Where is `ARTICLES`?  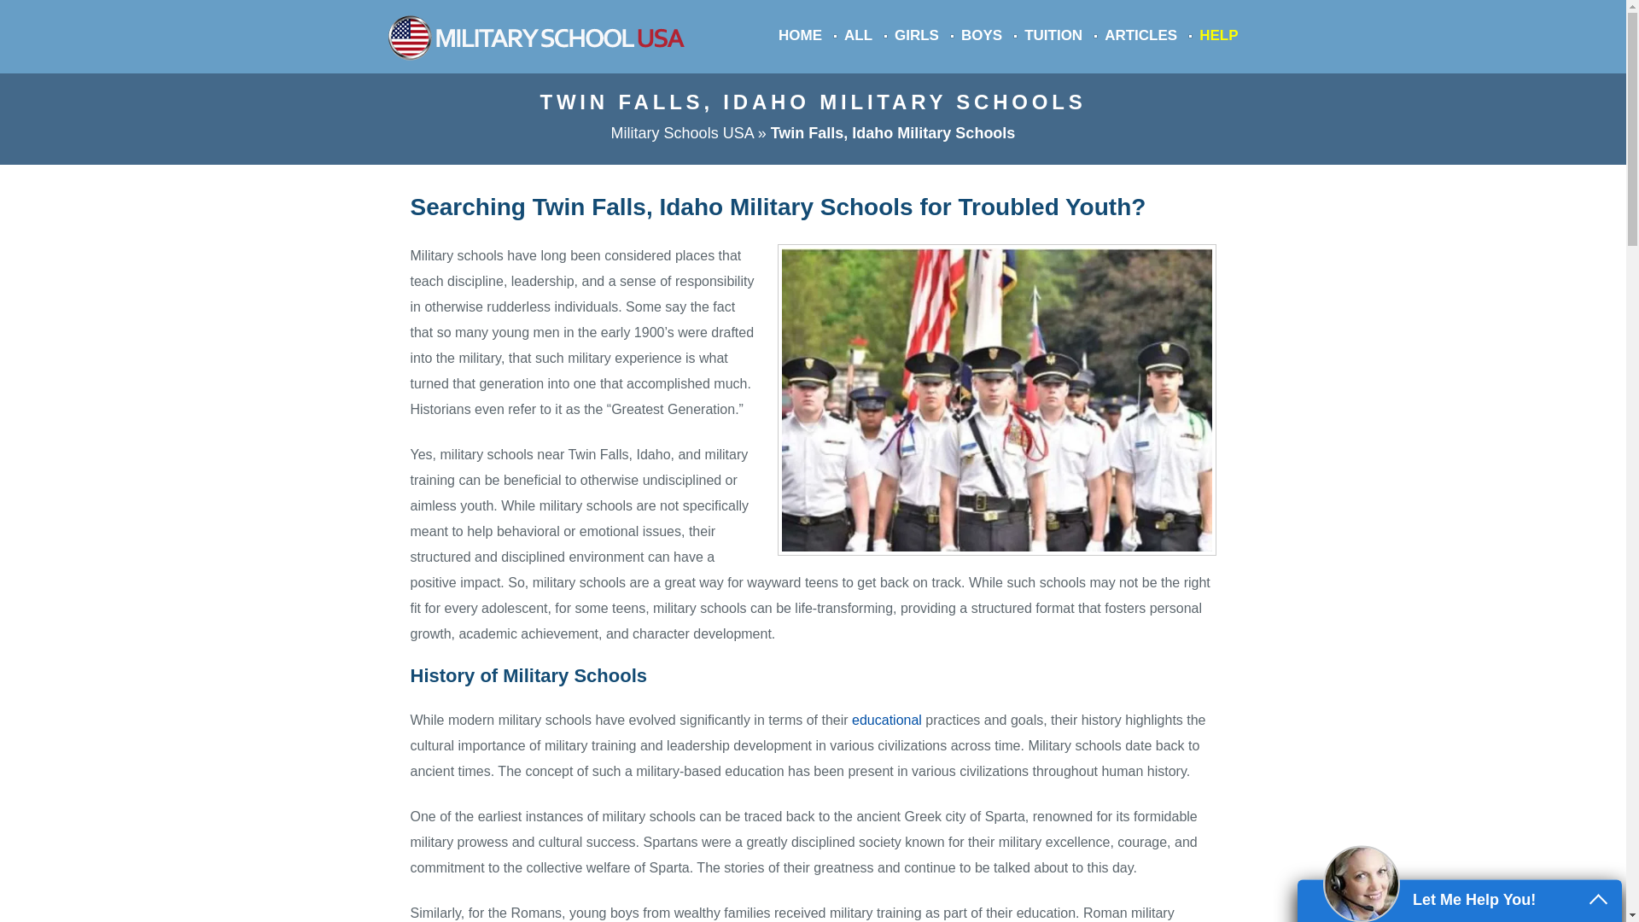 ARTICLES is located at coordinates (1140, 35).